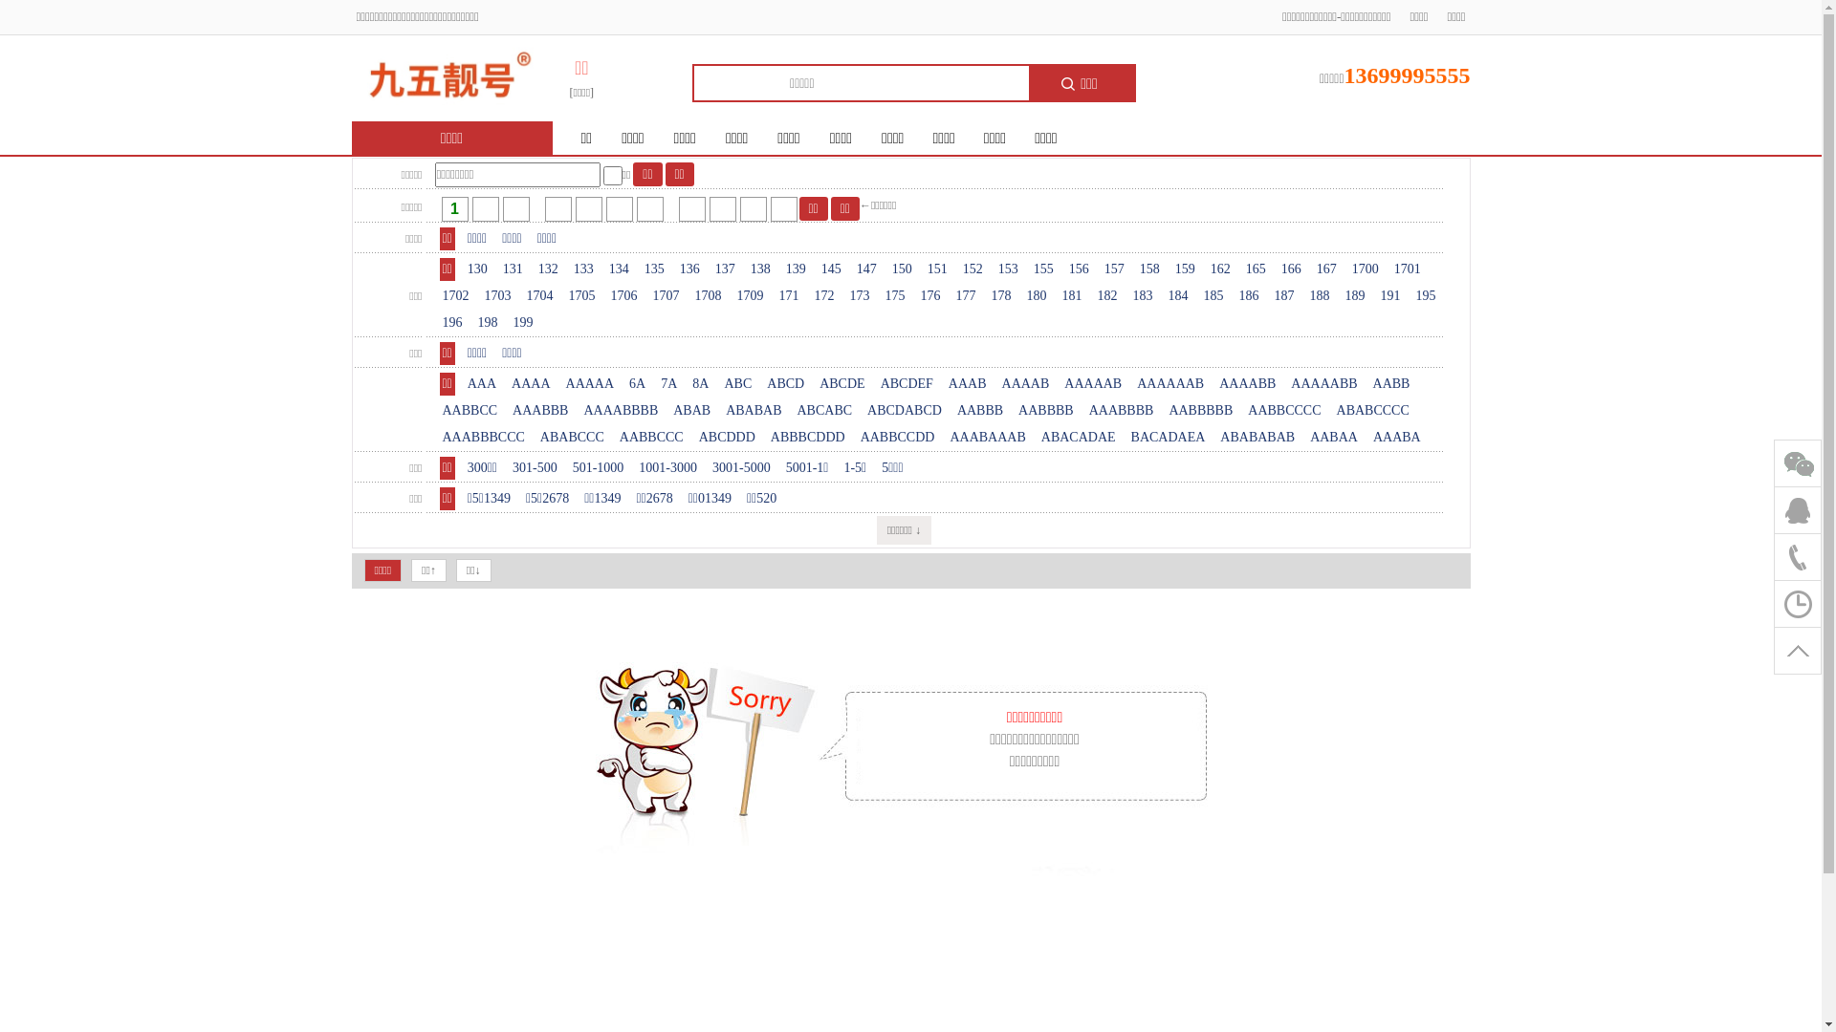  What do you see at coordinates (1214, 296) in the screenshot?
I see `185` at bounding box center [1214, 296].